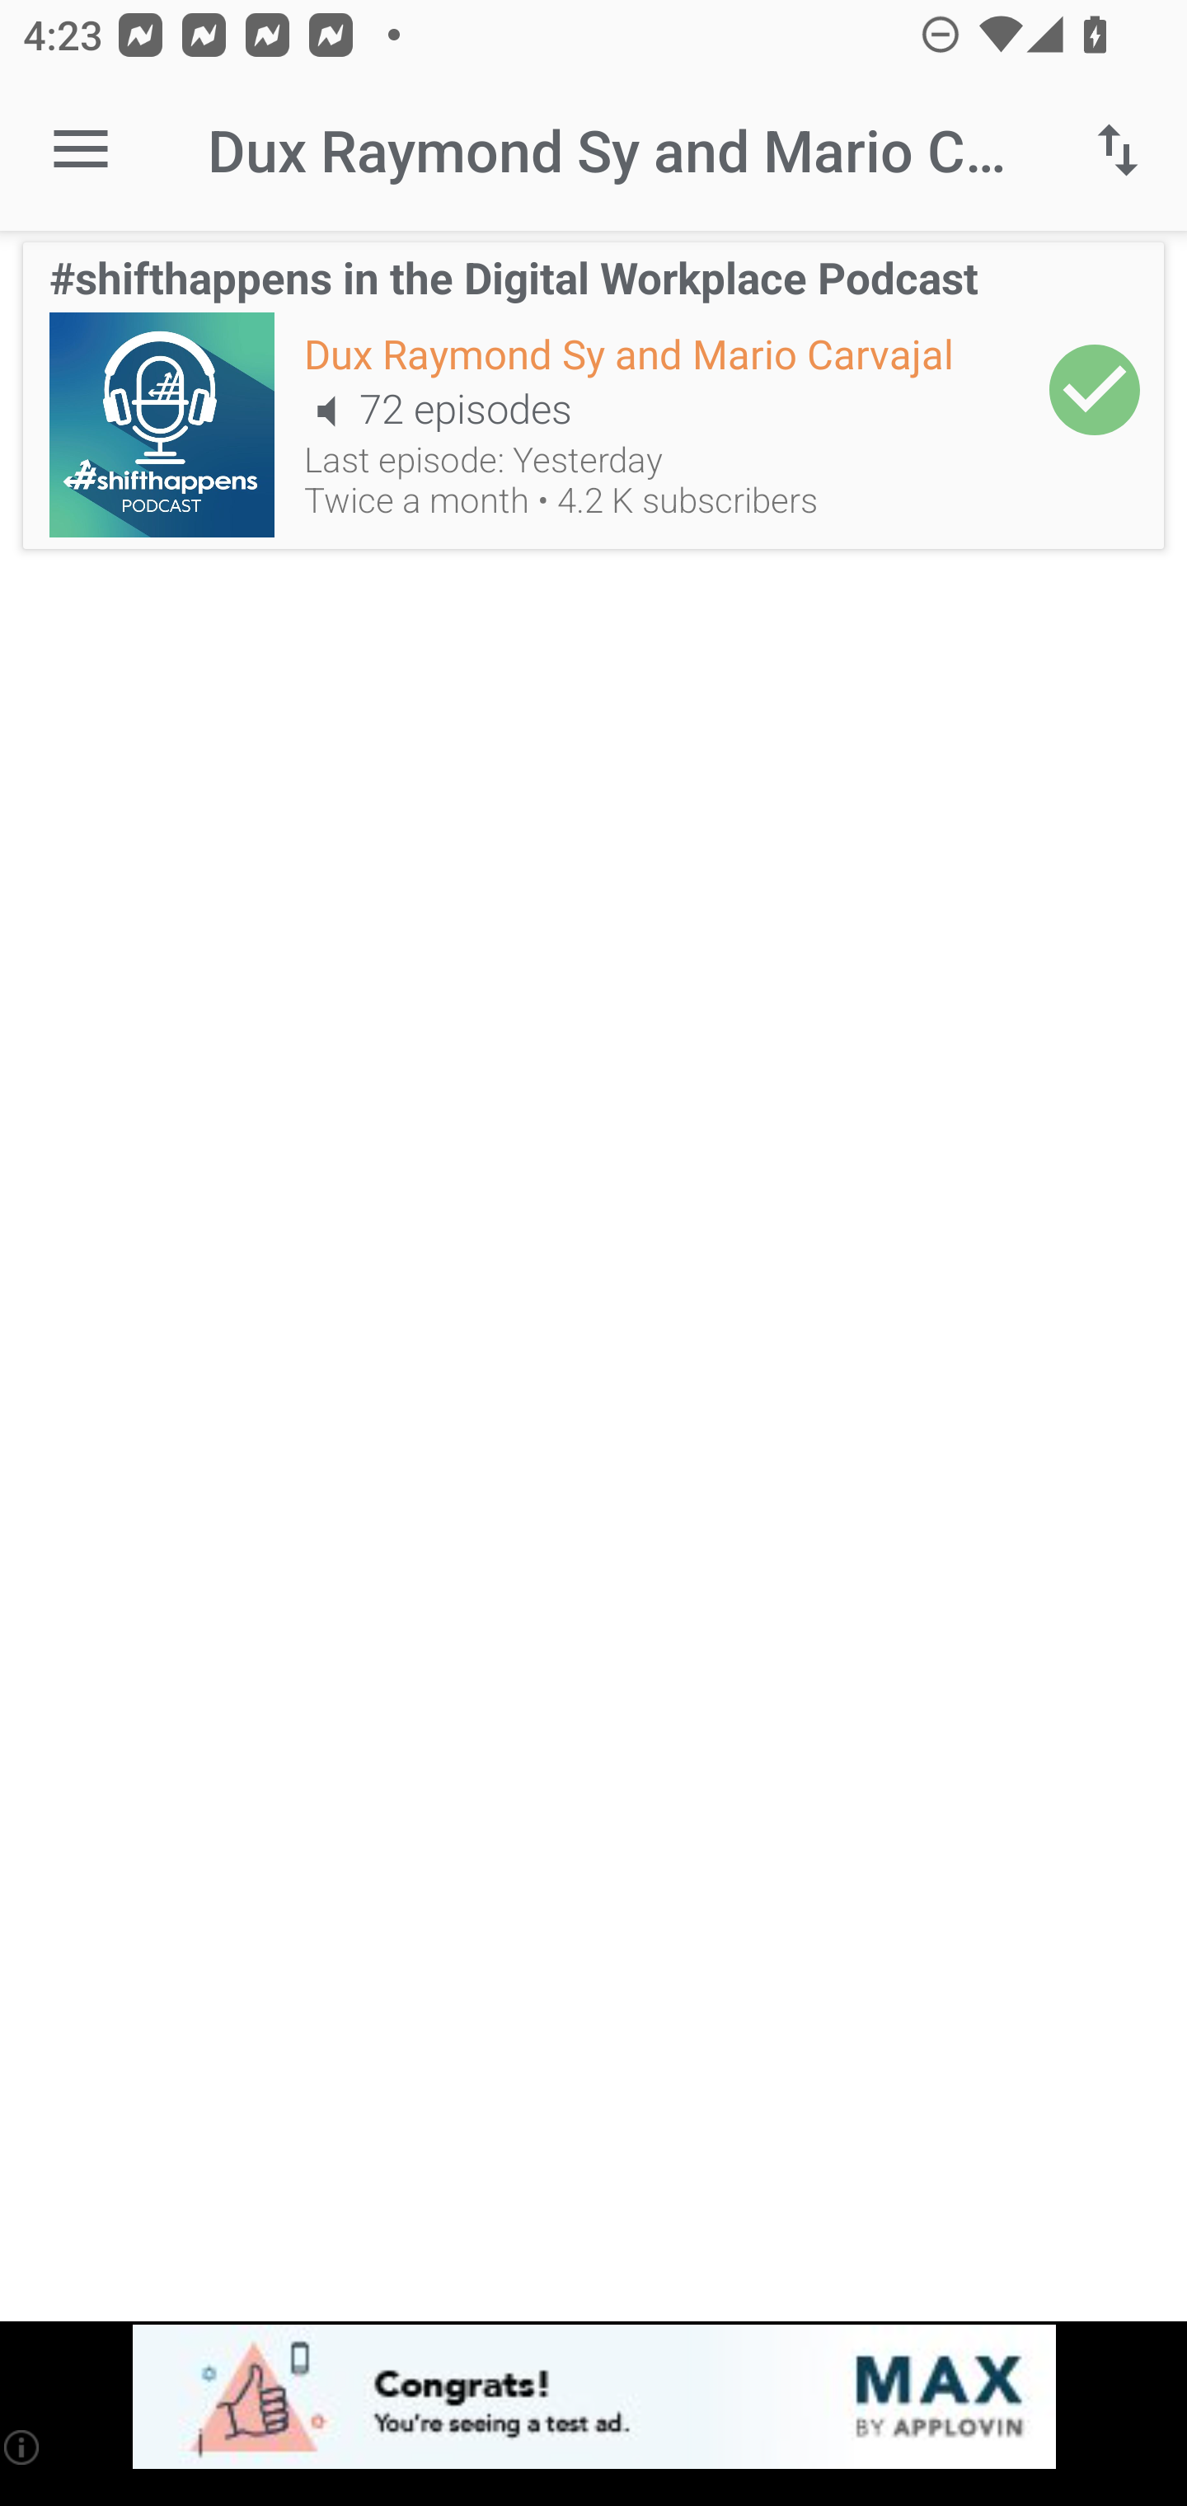 The width and height of the screenshot is (1187, 2506). Describe the element at coordinates (593, 2398) in the screenshot. I see `app-monetization` at that location.